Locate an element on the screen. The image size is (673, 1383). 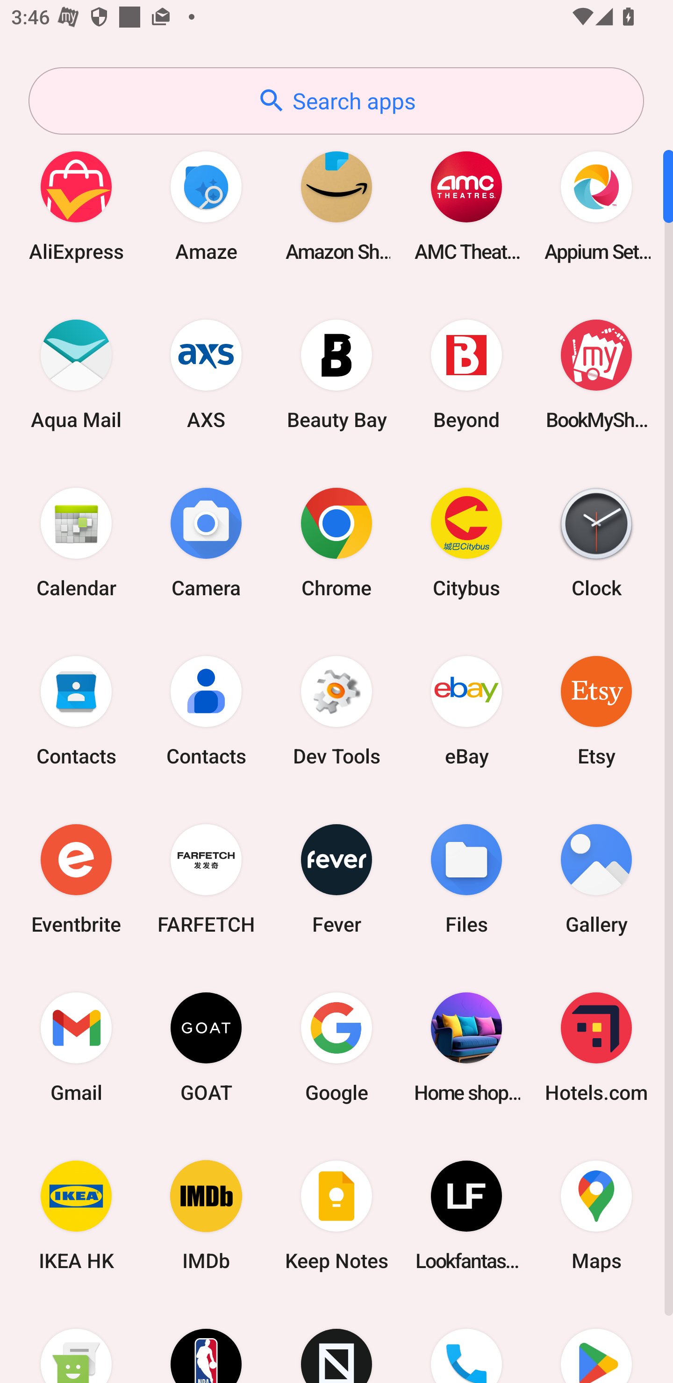
GOAT is located at coordinates (206, 1047).